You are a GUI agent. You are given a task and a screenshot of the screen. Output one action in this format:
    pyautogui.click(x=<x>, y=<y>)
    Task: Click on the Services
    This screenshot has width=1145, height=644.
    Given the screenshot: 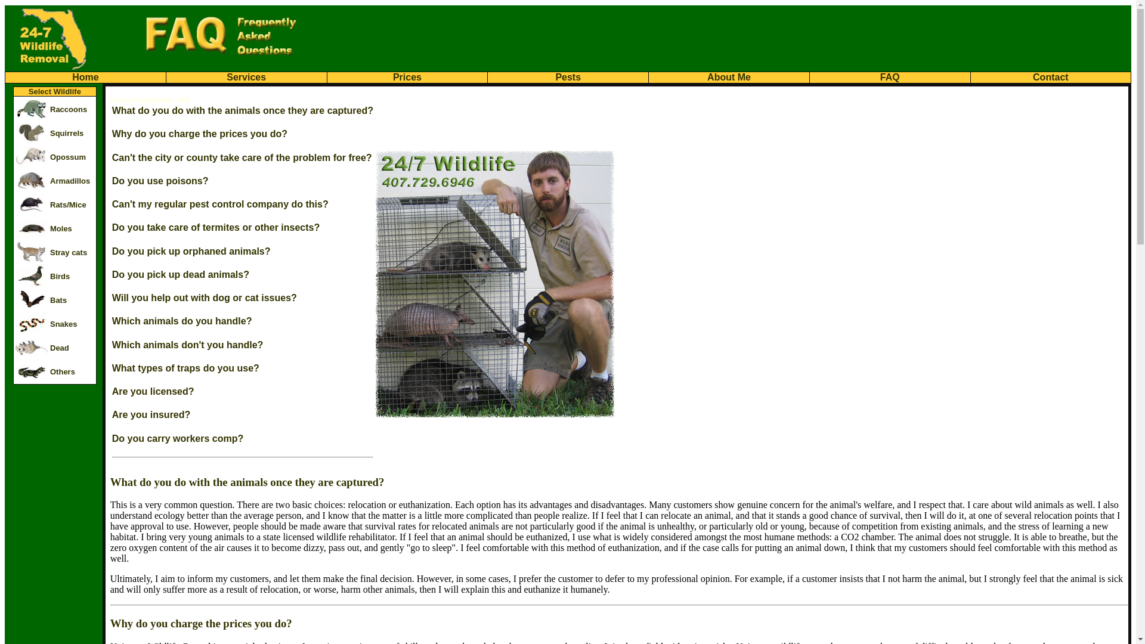 What is the action you would take?
    pyautogui.click(x=246, y=78)
    